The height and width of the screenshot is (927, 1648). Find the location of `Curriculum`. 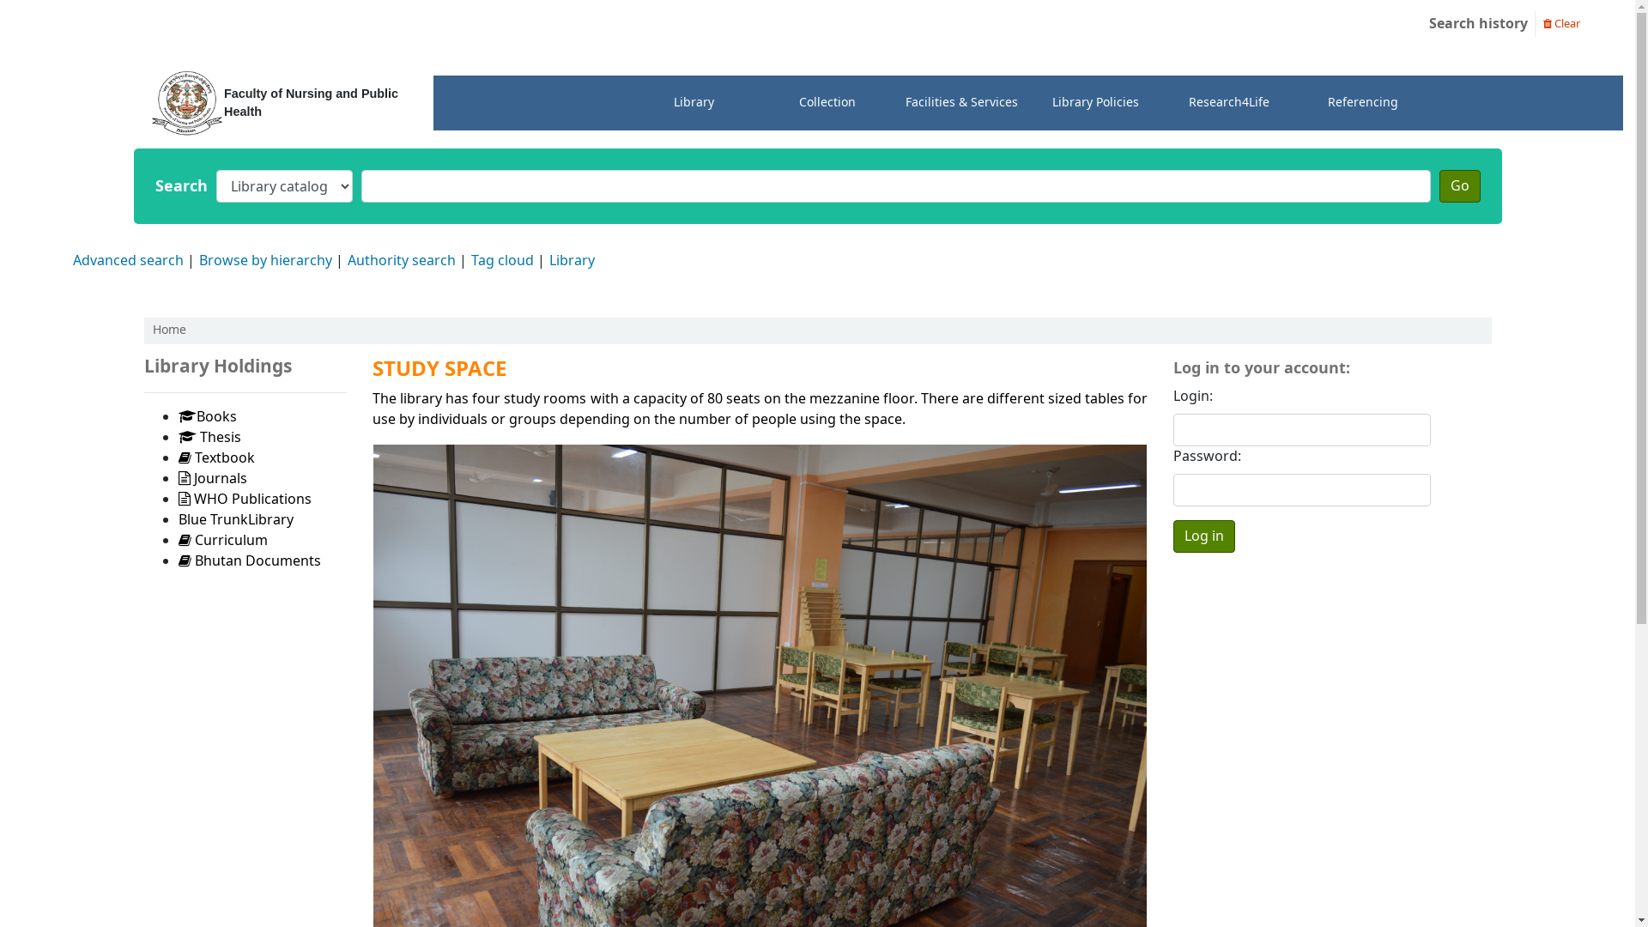

Curriculum is located at coordinates (223, 541).